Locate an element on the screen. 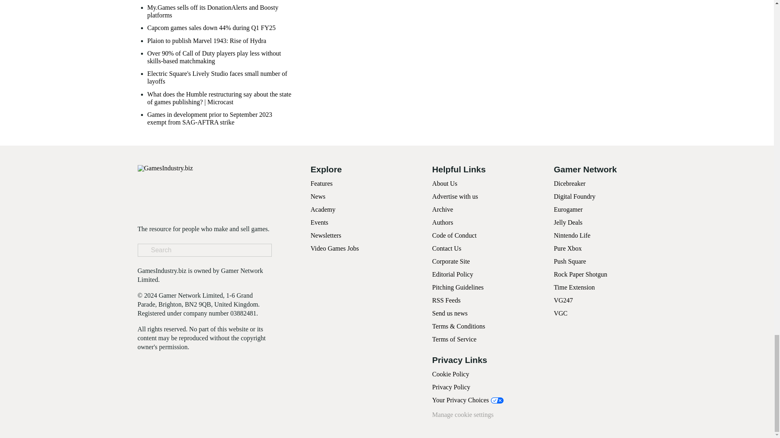  Plaion to publish Marvel 1943: Rise of Hydra is located at coordinates (206, 41).